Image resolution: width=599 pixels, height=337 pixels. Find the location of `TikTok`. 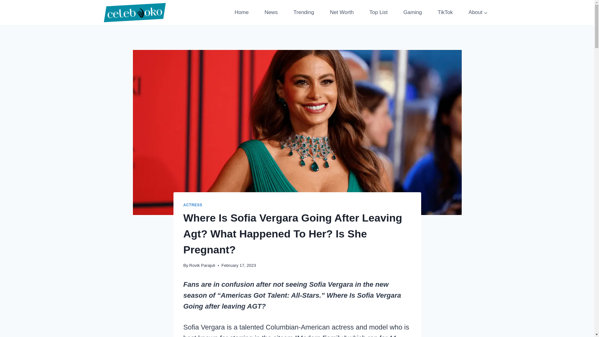

TikTok is located at coordinates (445, 12).